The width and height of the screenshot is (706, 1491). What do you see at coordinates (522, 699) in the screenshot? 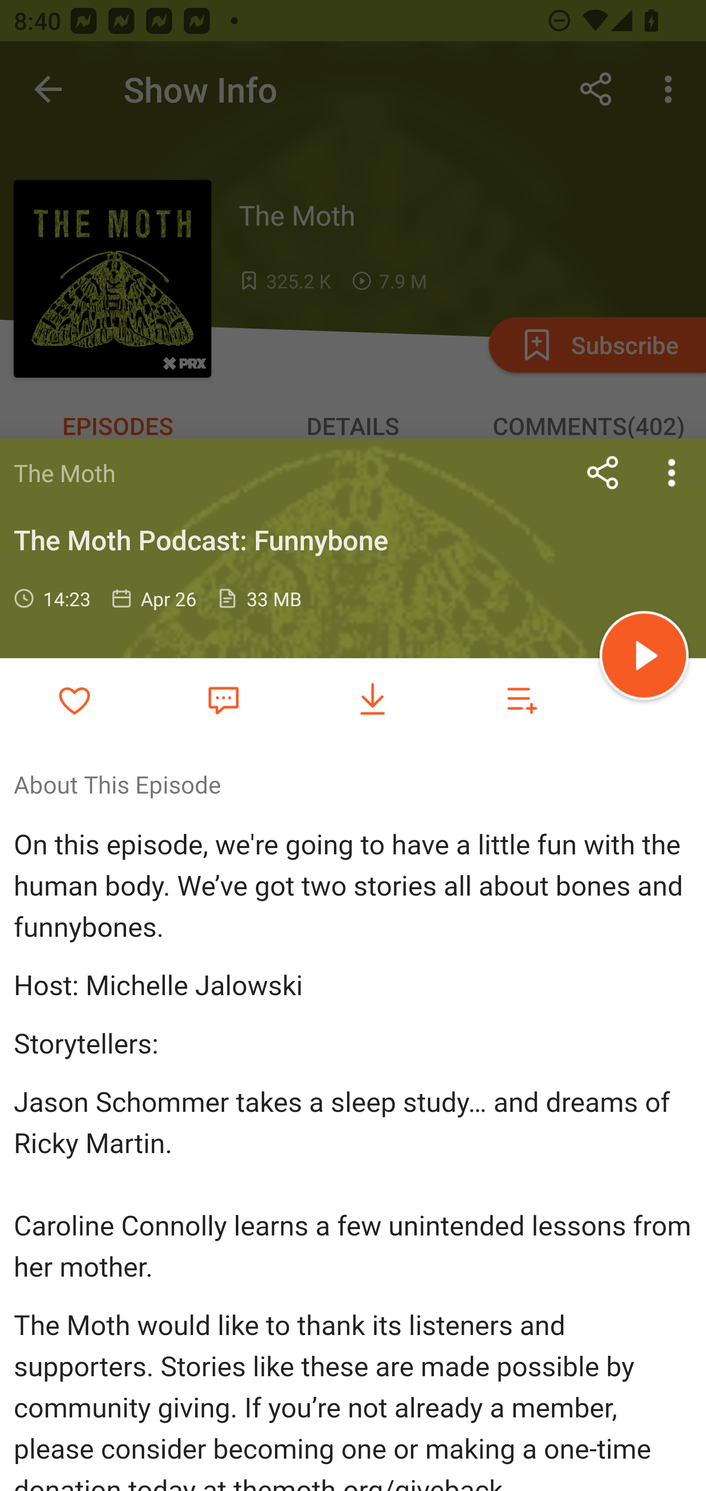
I see `Add to playlist` at bounding box center [522, 699].